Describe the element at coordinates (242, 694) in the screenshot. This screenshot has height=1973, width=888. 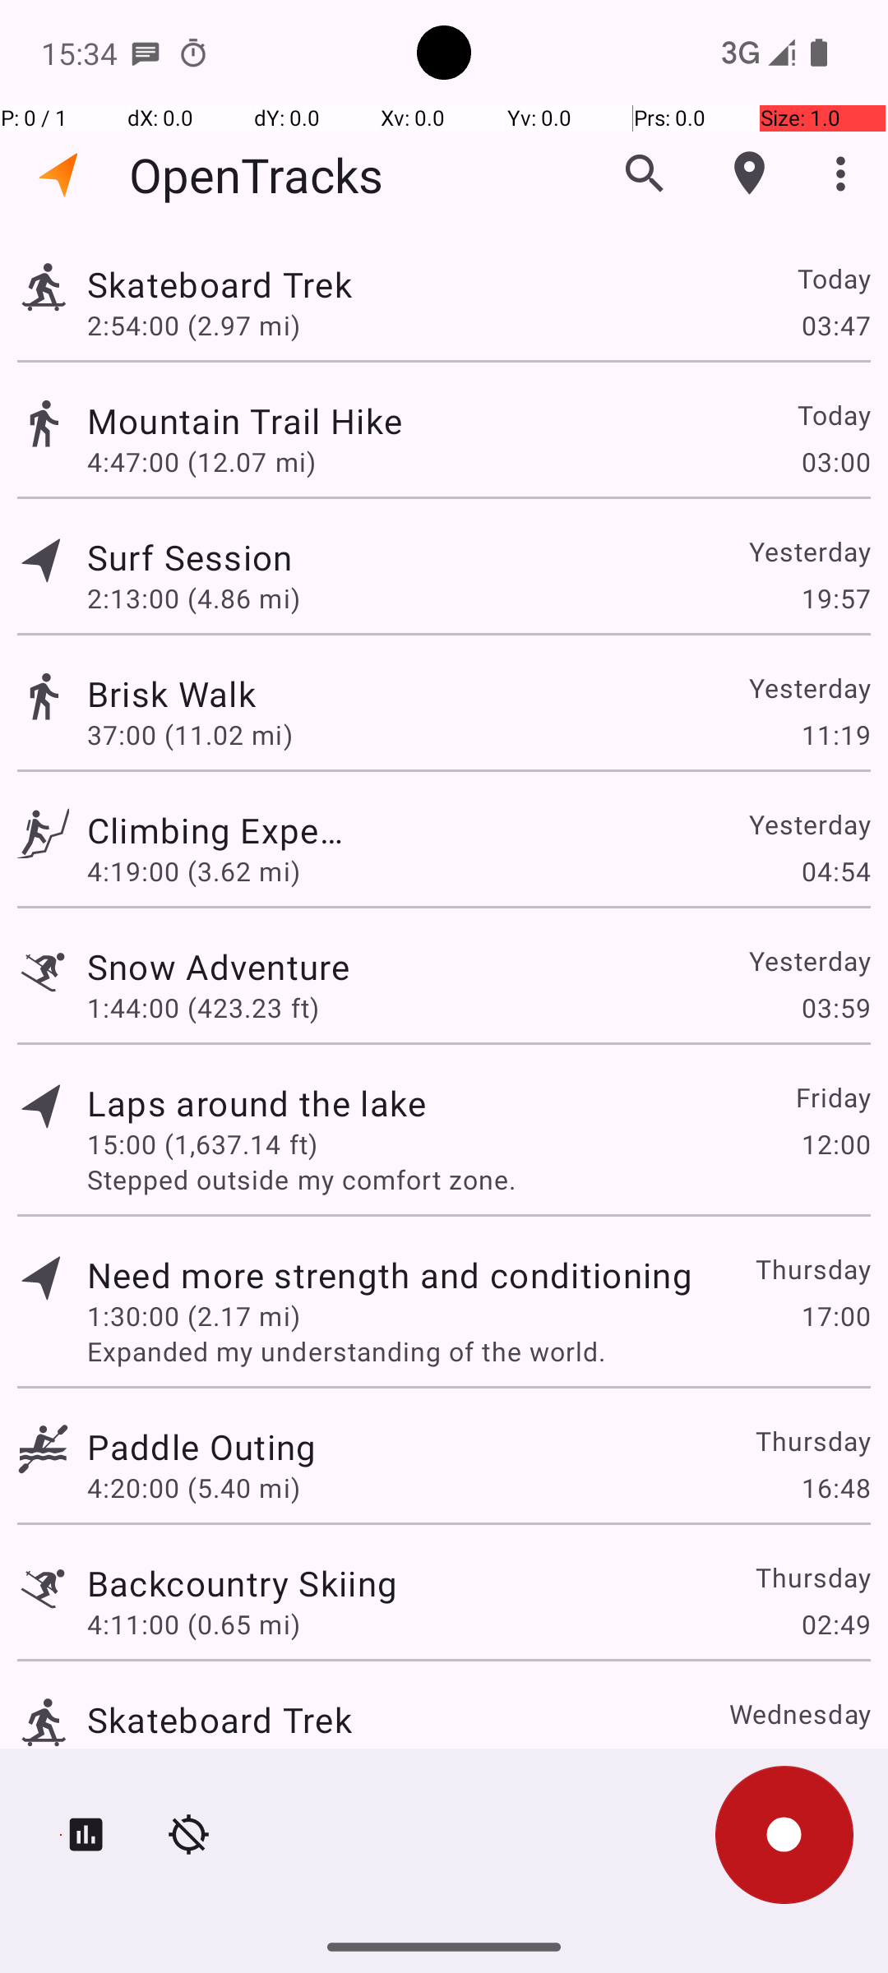
I see `Brisk Walk` at that location.